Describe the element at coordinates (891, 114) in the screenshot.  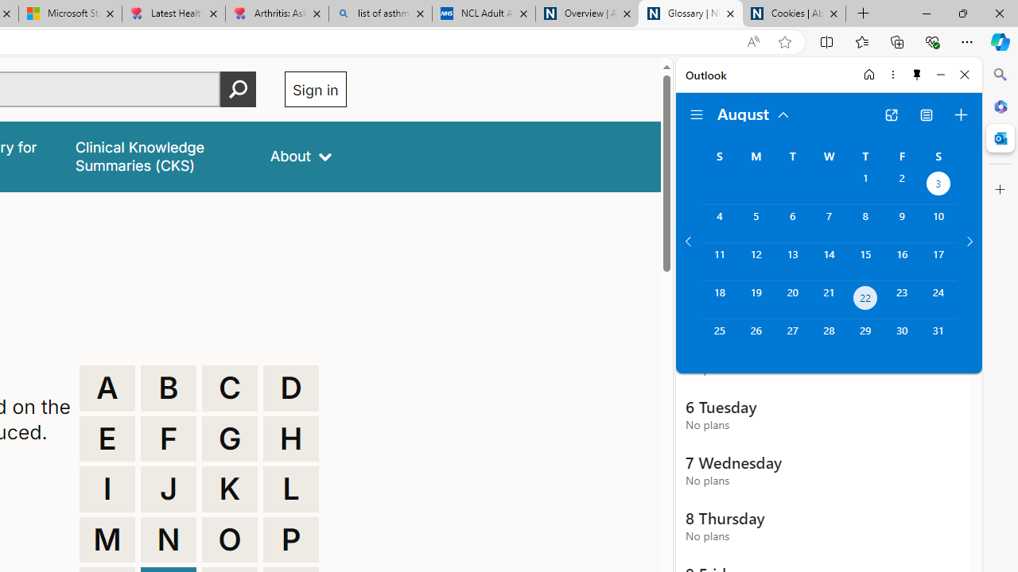
I see `Open in new tab` at that location.